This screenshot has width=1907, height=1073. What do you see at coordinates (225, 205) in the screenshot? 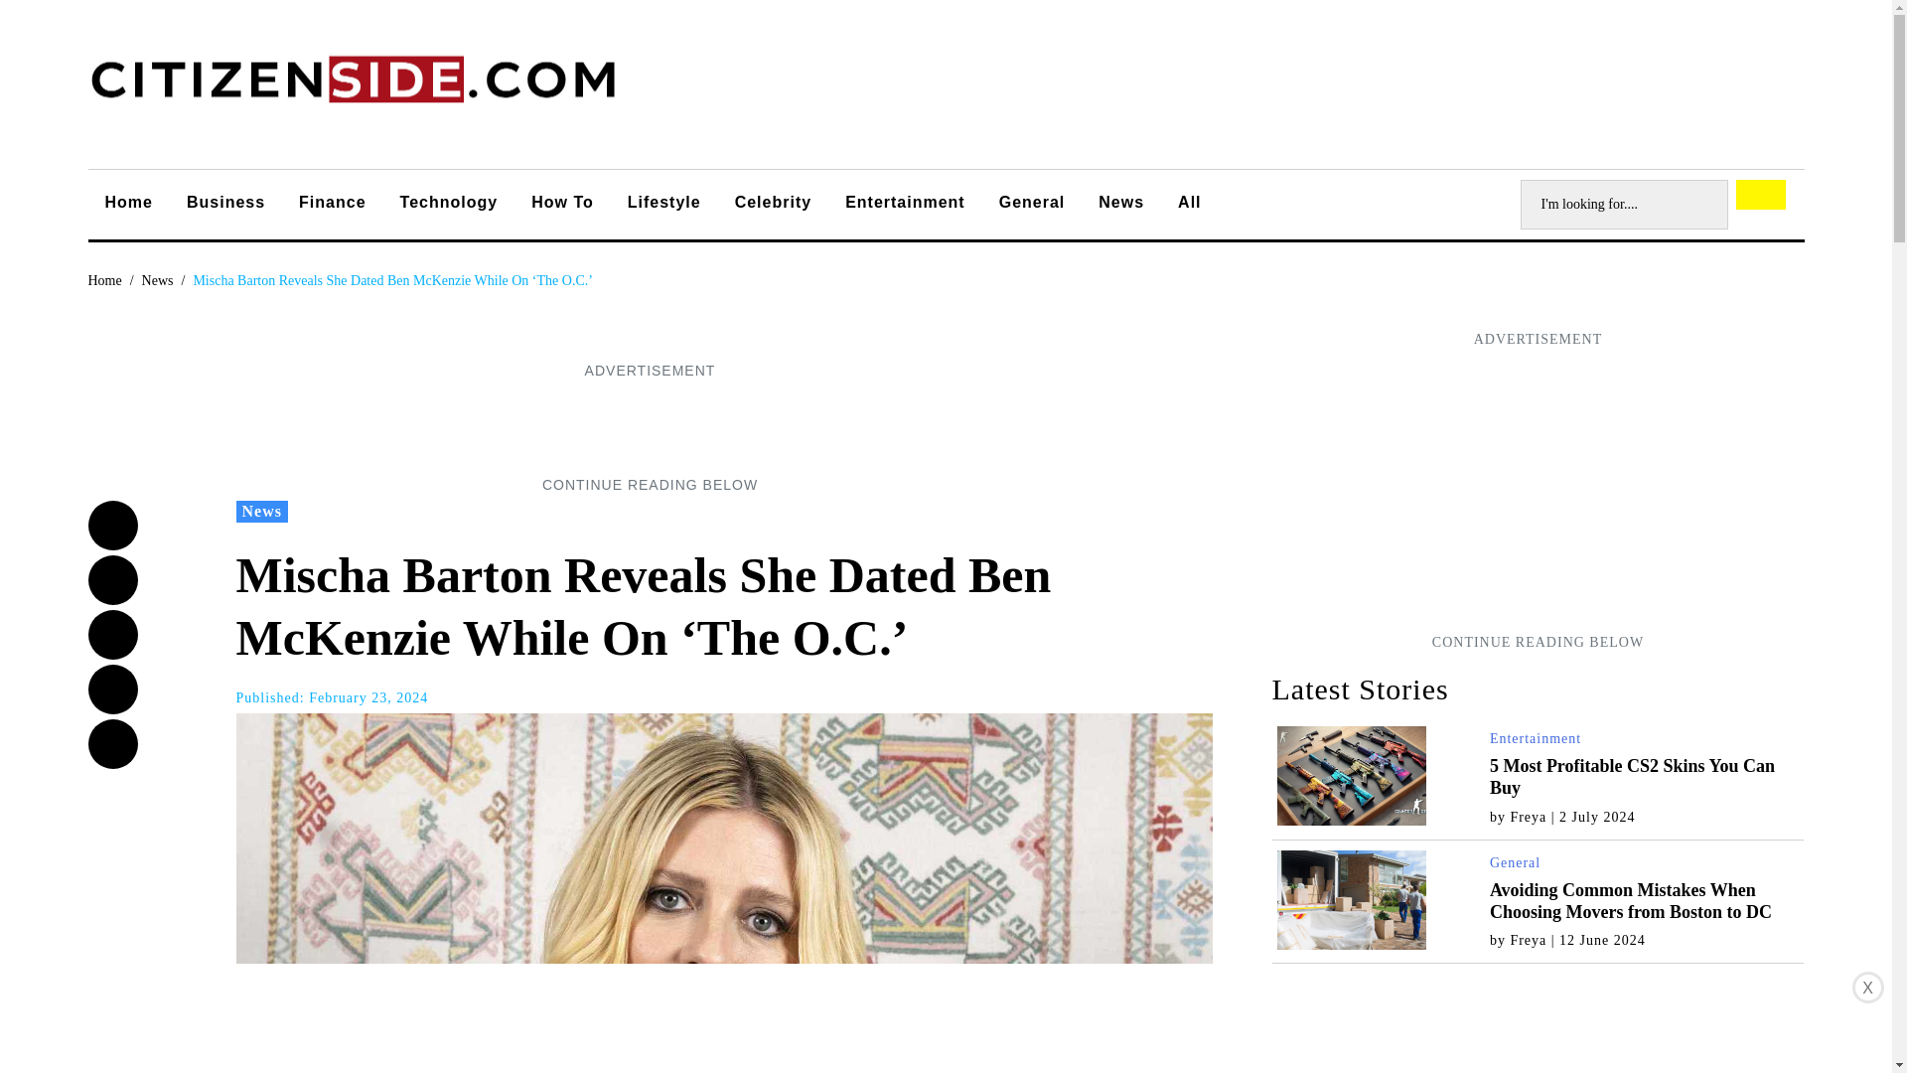
I see `Business` at bounding box center [225, 205].